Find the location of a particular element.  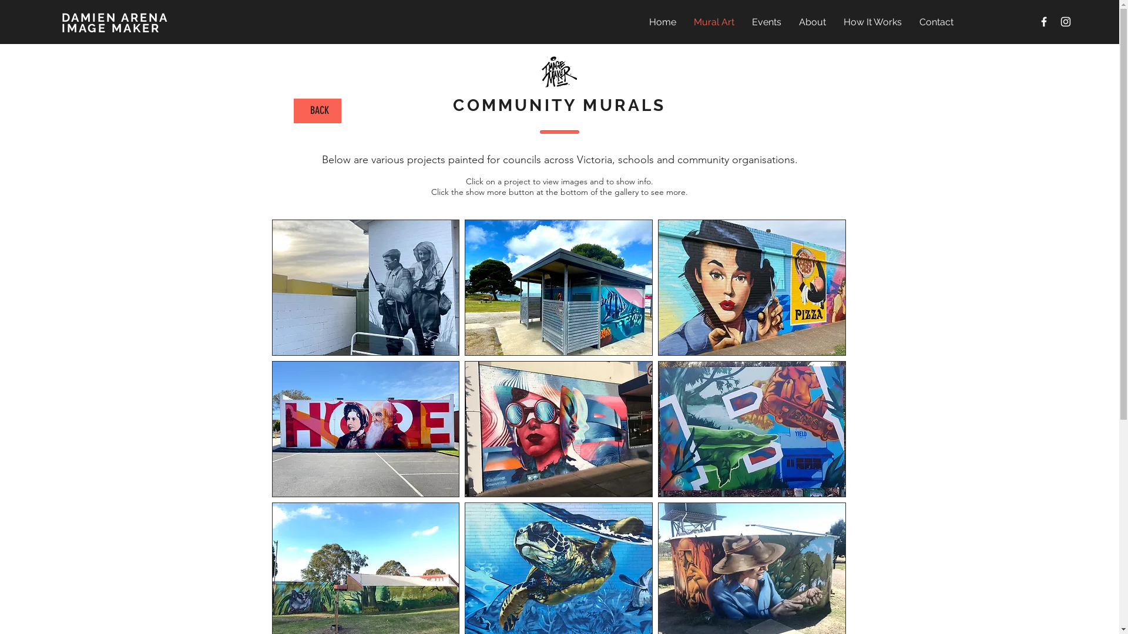

Home is located at coordinates (663, 22).